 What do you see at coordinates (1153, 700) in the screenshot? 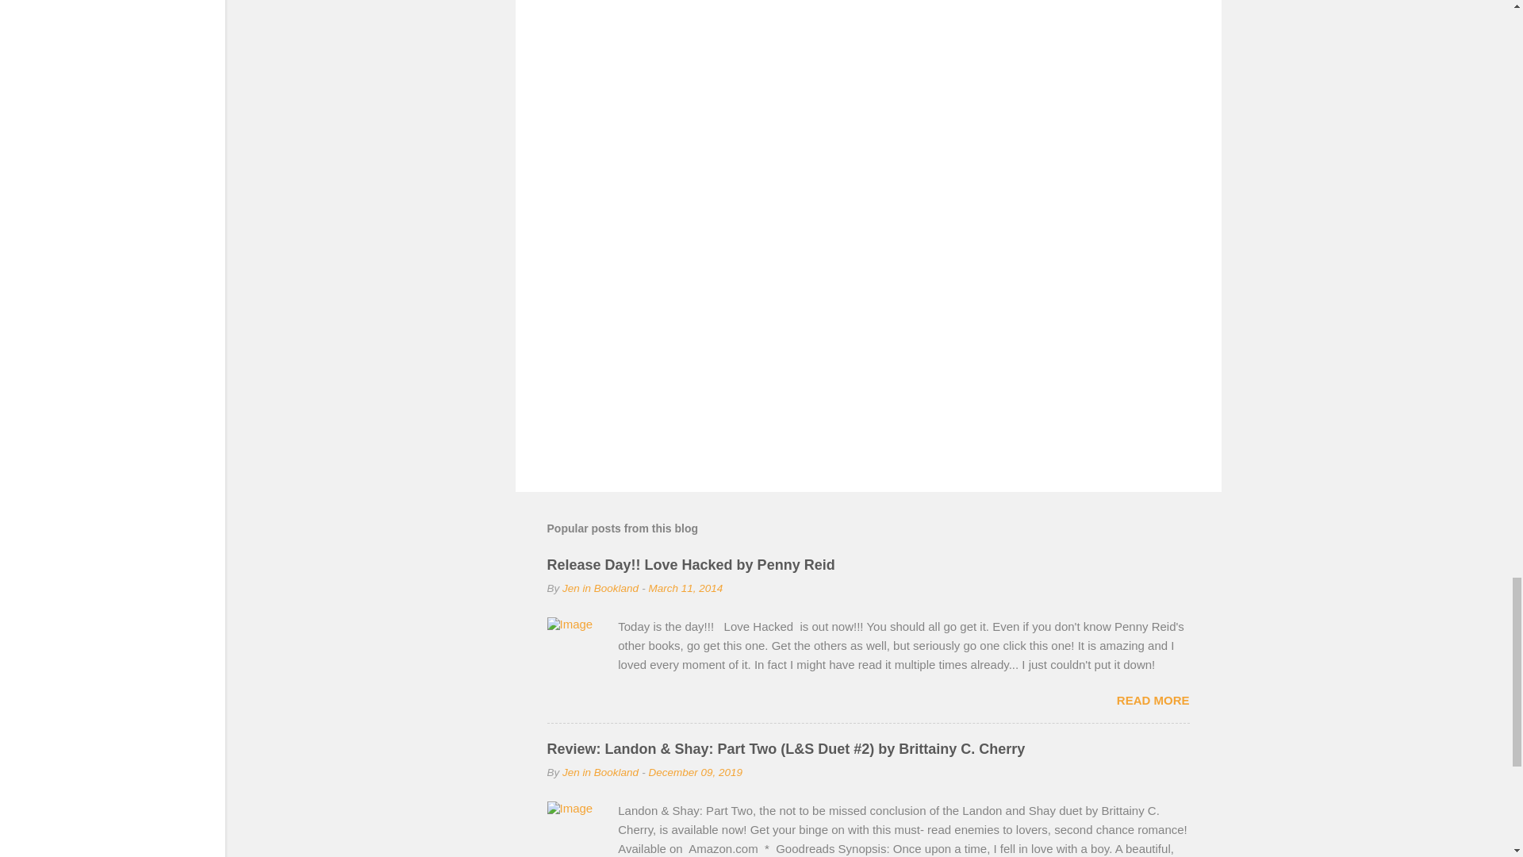
I see `READ MORE` at bounding box center [1153, 700].